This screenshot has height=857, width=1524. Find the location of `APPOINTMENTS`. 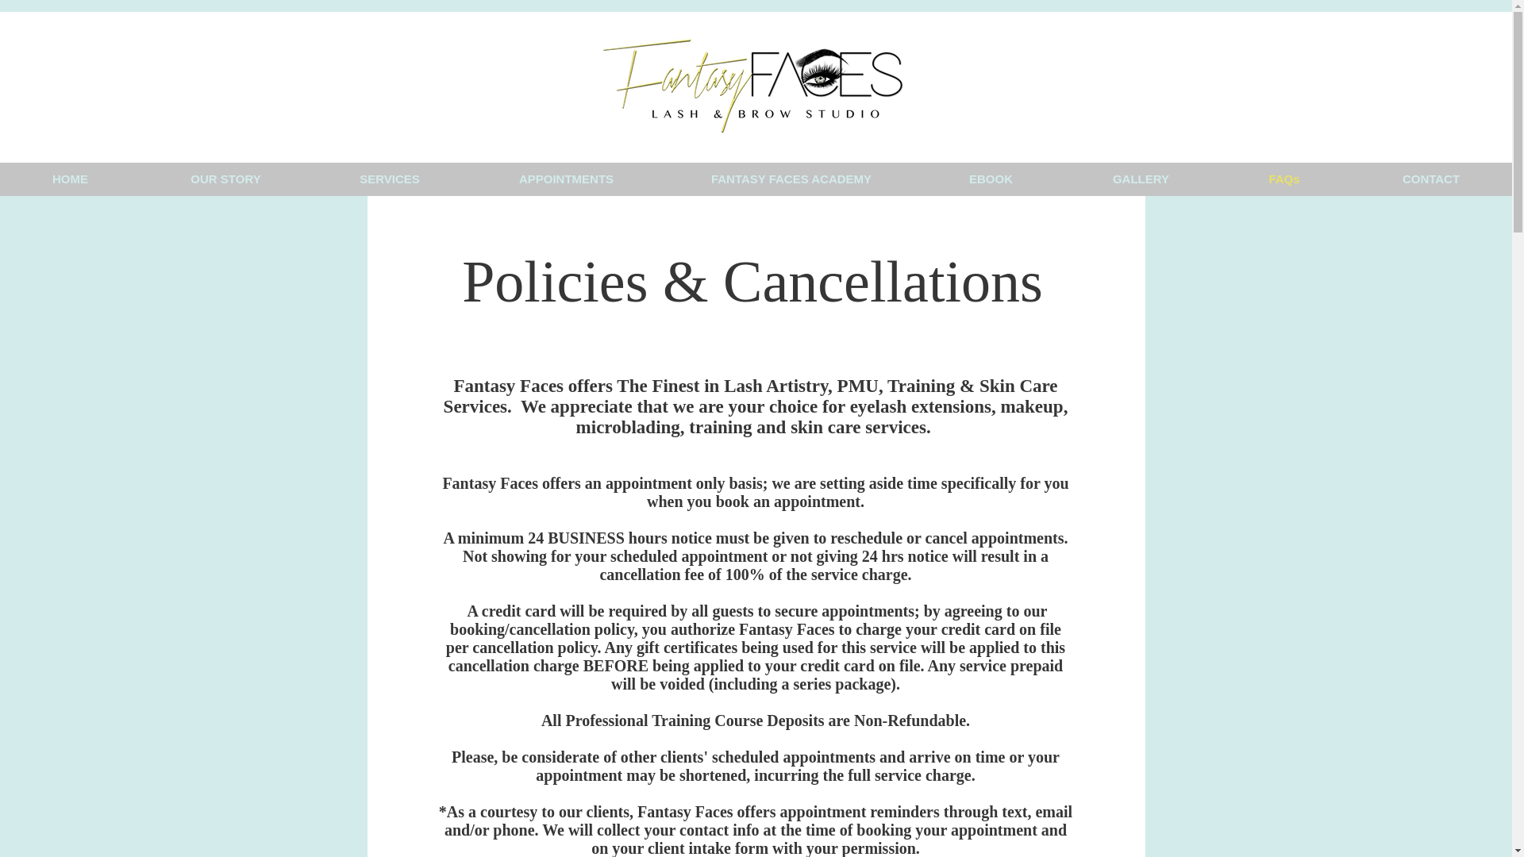

APPOINTMENTS is located at coordinates (566, 178).